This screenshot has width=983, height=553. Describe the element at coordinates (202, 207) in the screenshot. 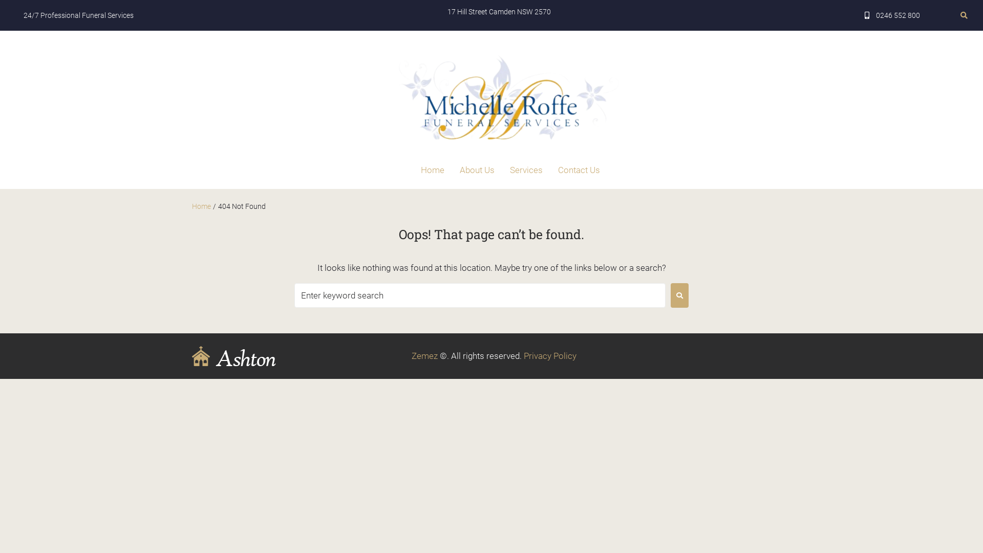

I see `Home` at that location.